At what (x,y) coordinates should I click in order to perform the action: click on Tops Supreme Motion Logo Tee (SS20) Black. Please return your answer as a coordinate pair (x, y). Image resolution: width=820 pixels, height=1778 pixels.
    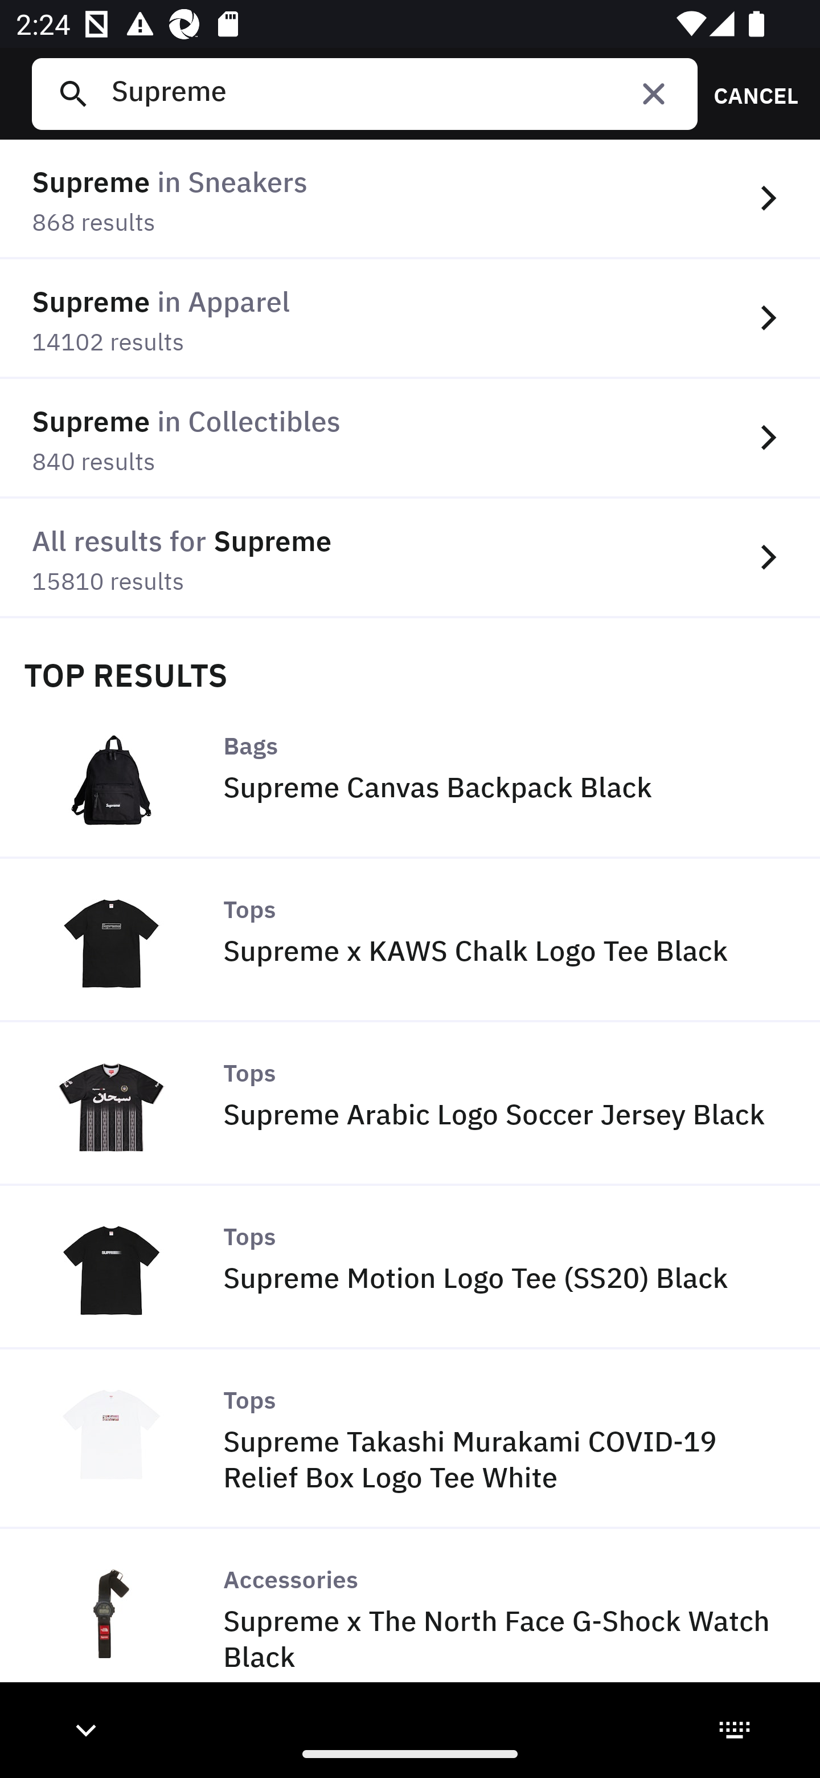
    Looking at the image, I should click on (410, 1267).